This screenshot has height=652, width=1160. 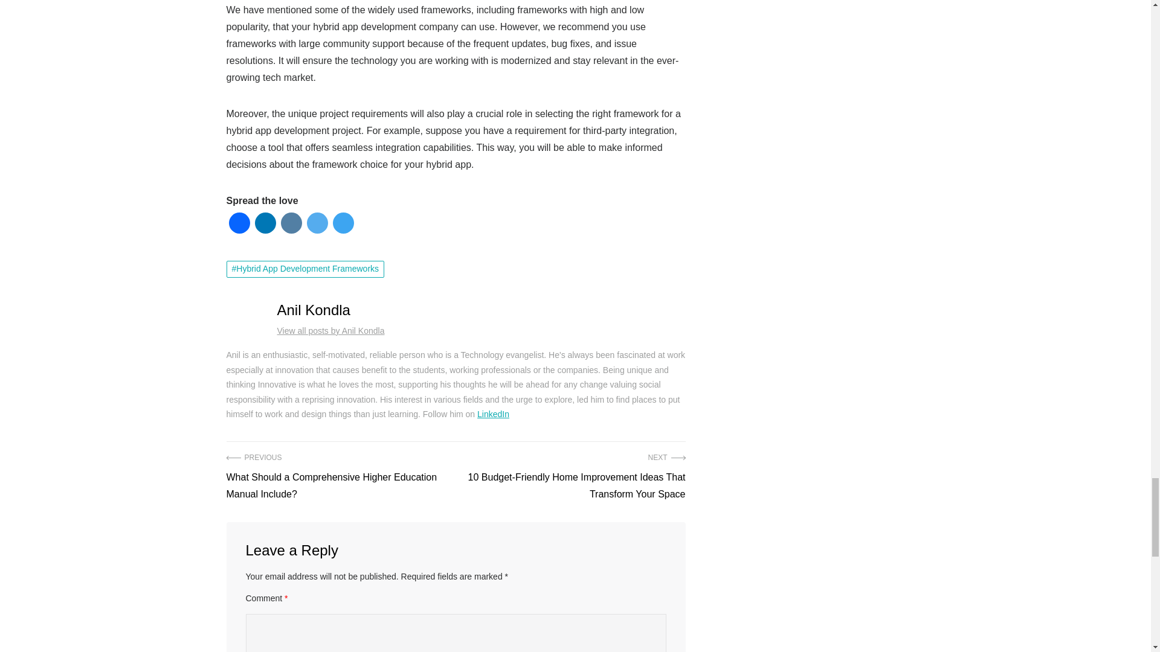 What do you see at coordinates (330, 331) in the screenshot?
I see `View all posts by Anil Kondla` at bounding box center [330, 331].